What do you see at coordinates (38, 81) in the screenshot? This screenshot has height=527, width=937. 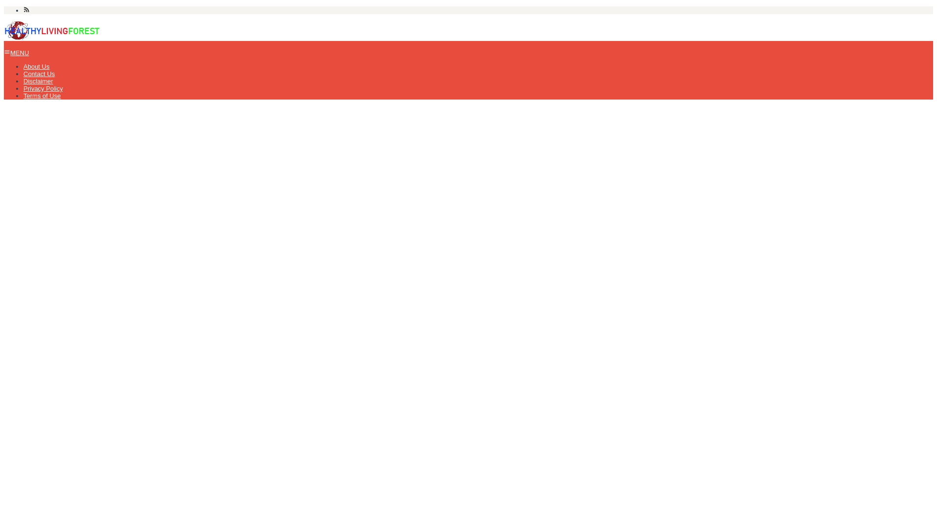 I see `Disclaimer` at bounding box center [38, 81].